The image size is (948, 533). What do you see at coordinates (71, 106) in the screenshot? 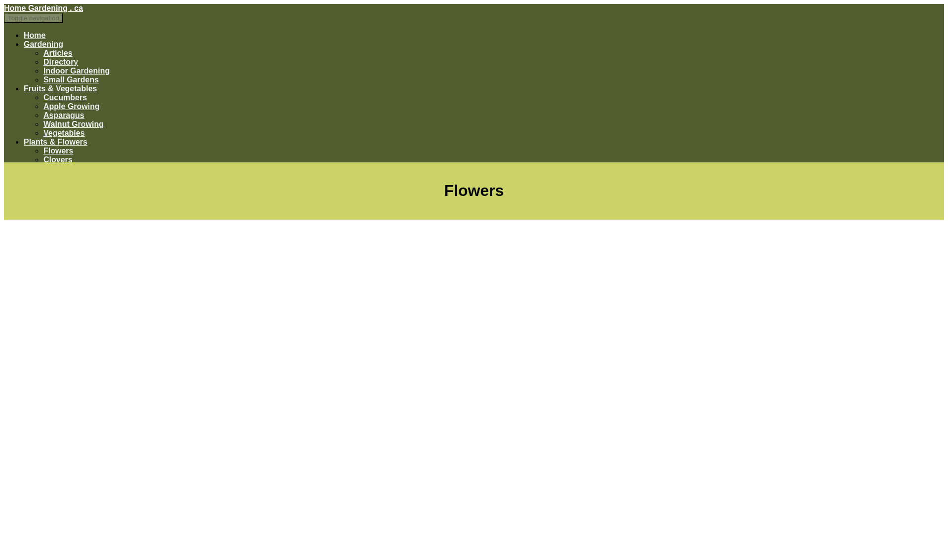
I see `Apple Growing` at bounding box center [71, 106].